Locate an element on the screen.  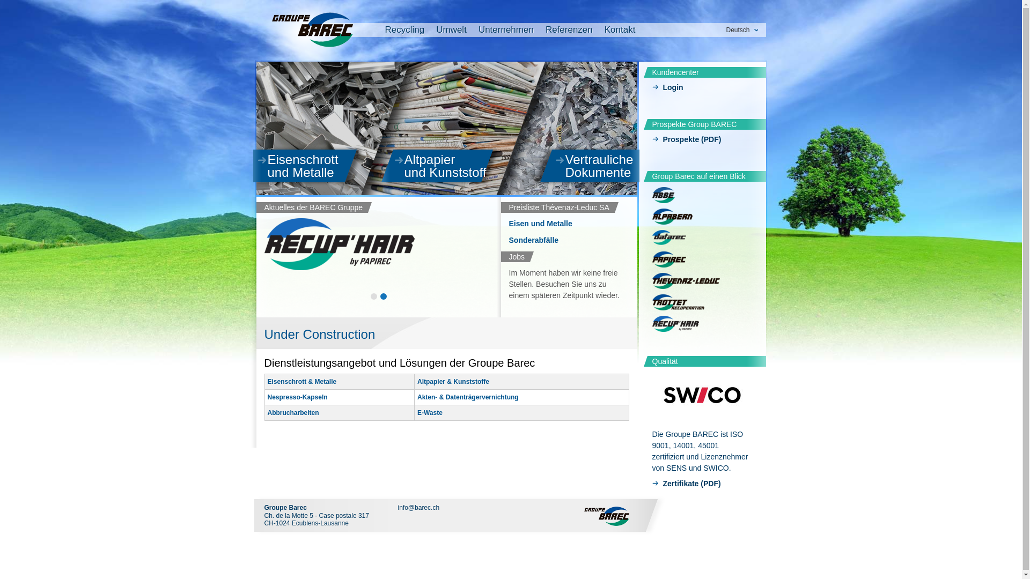
E-Waste is located at coordinates (430, 413).